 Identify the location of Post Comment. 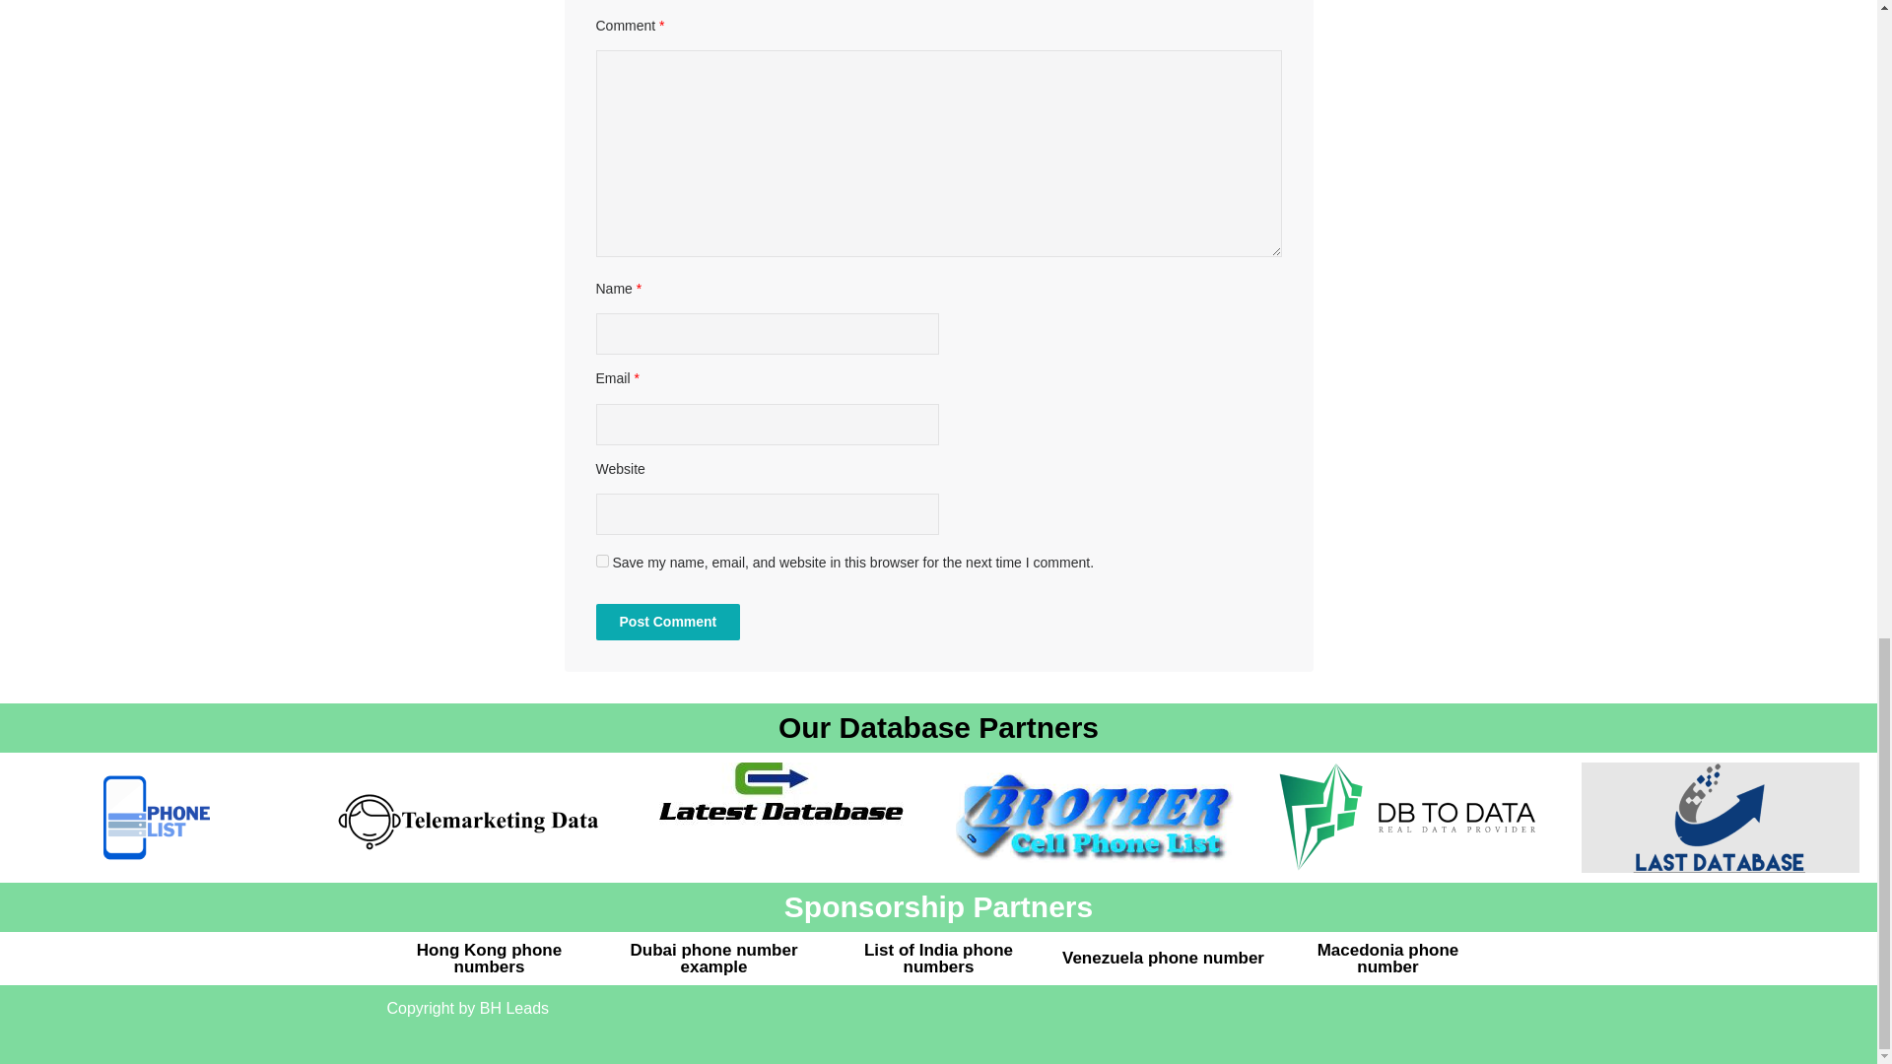
(667, 623).